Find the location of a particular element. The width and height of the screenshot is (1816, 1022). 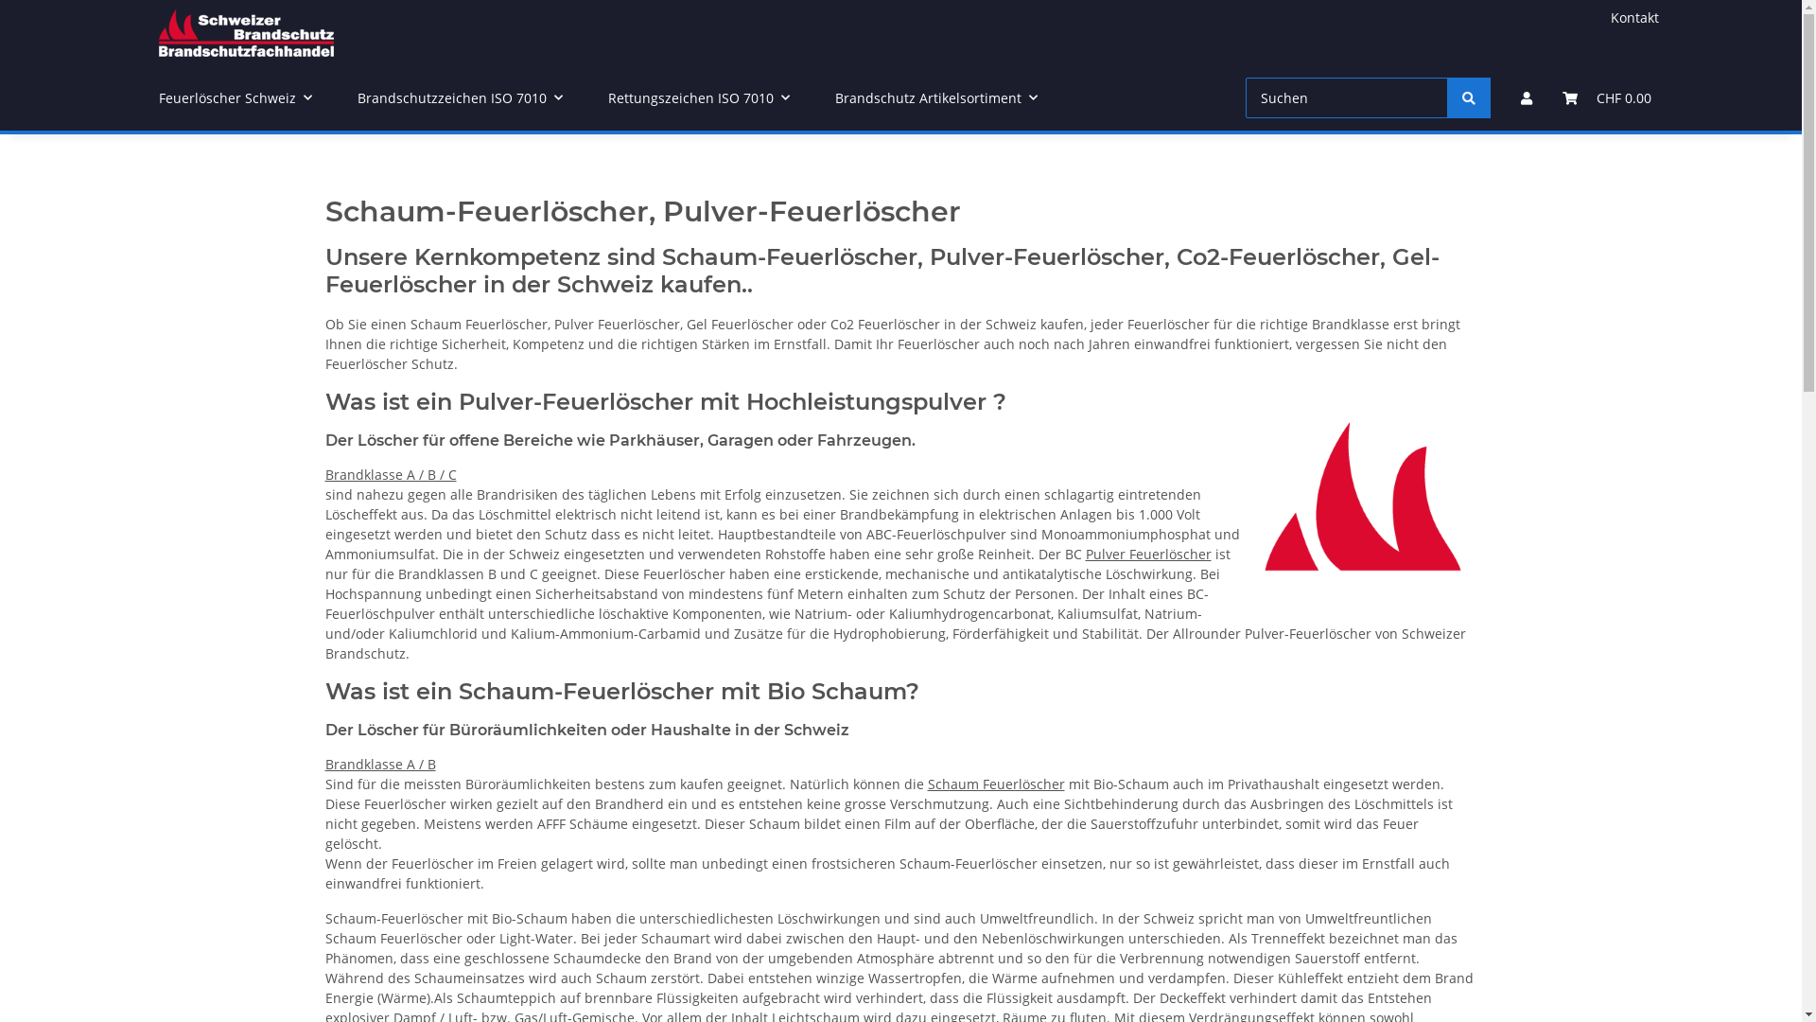

Alarm118 is located at coordinates (247, 32).